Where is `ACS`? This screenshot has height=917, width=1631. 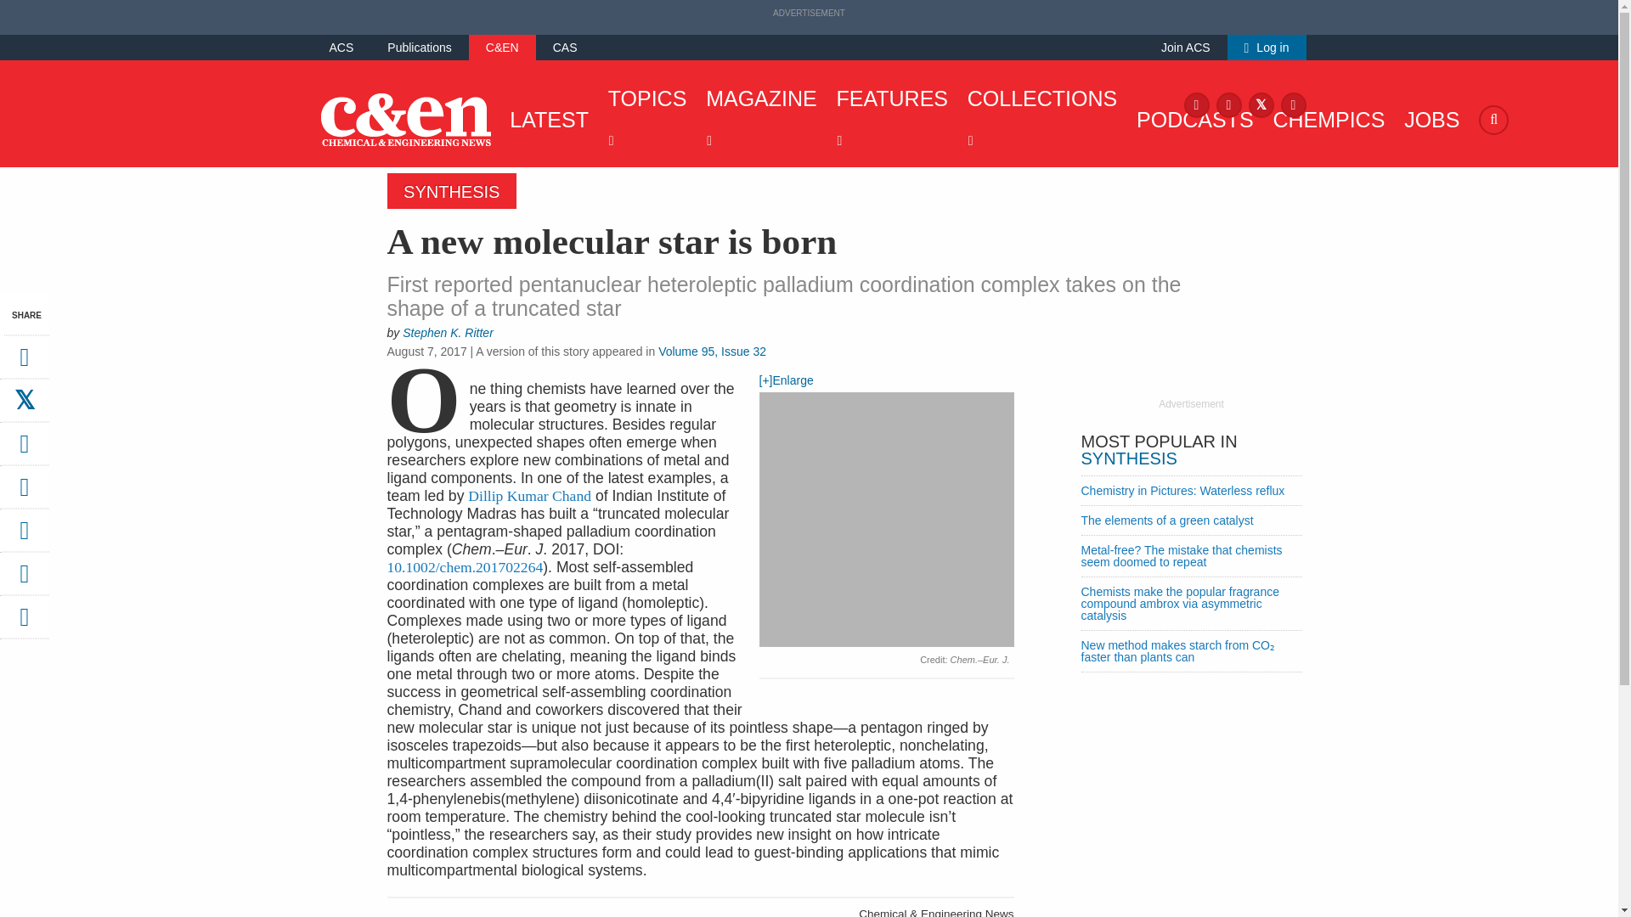
ACS is located at coordinates (341, 47).